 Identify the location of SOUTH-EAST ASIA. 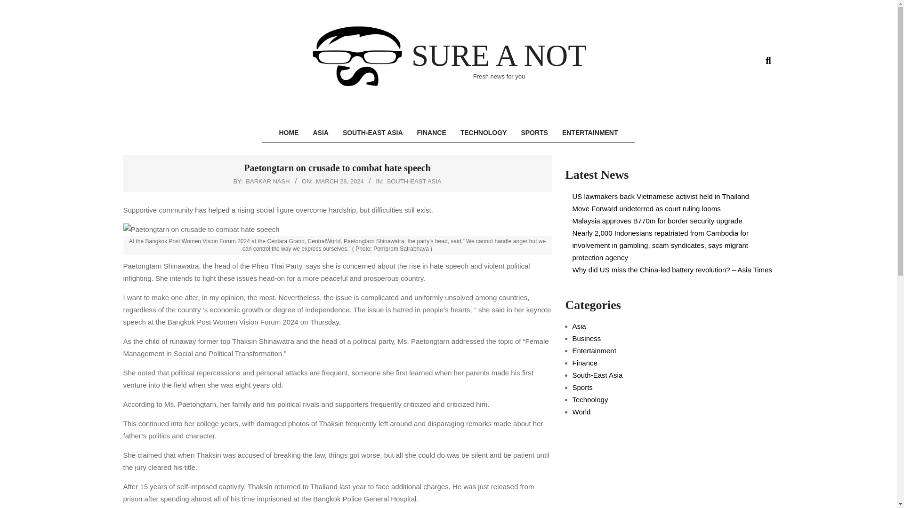
(373, 133).